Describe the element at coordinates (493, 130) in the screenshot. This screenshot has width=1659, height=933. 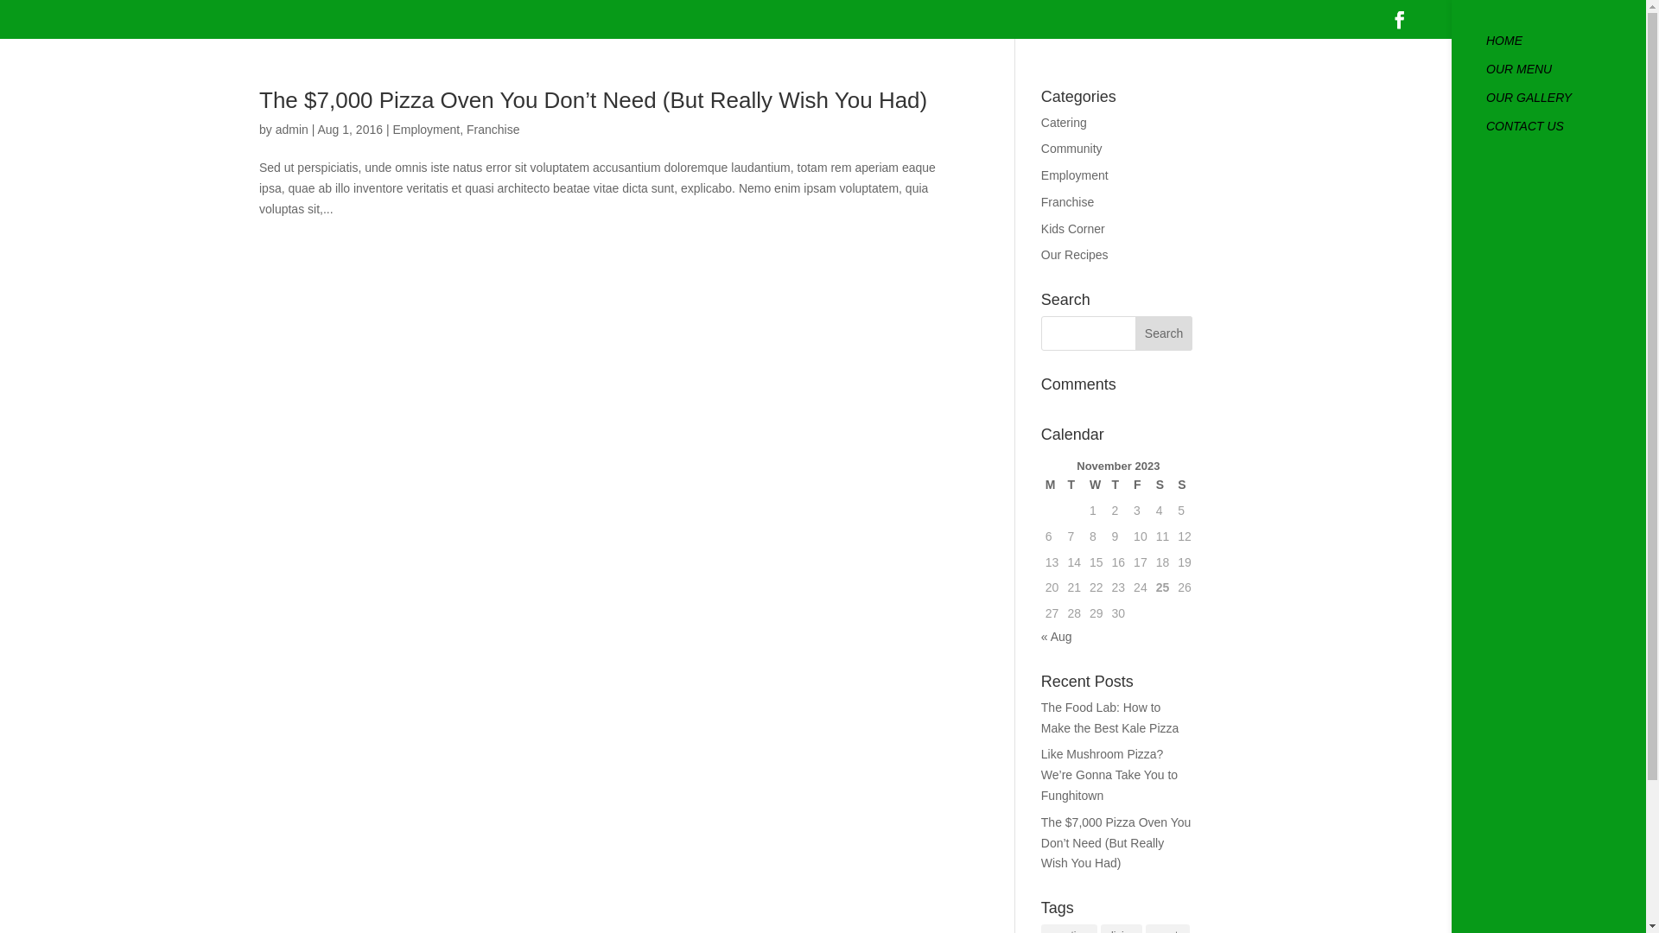
I see `Franchise` at that location.